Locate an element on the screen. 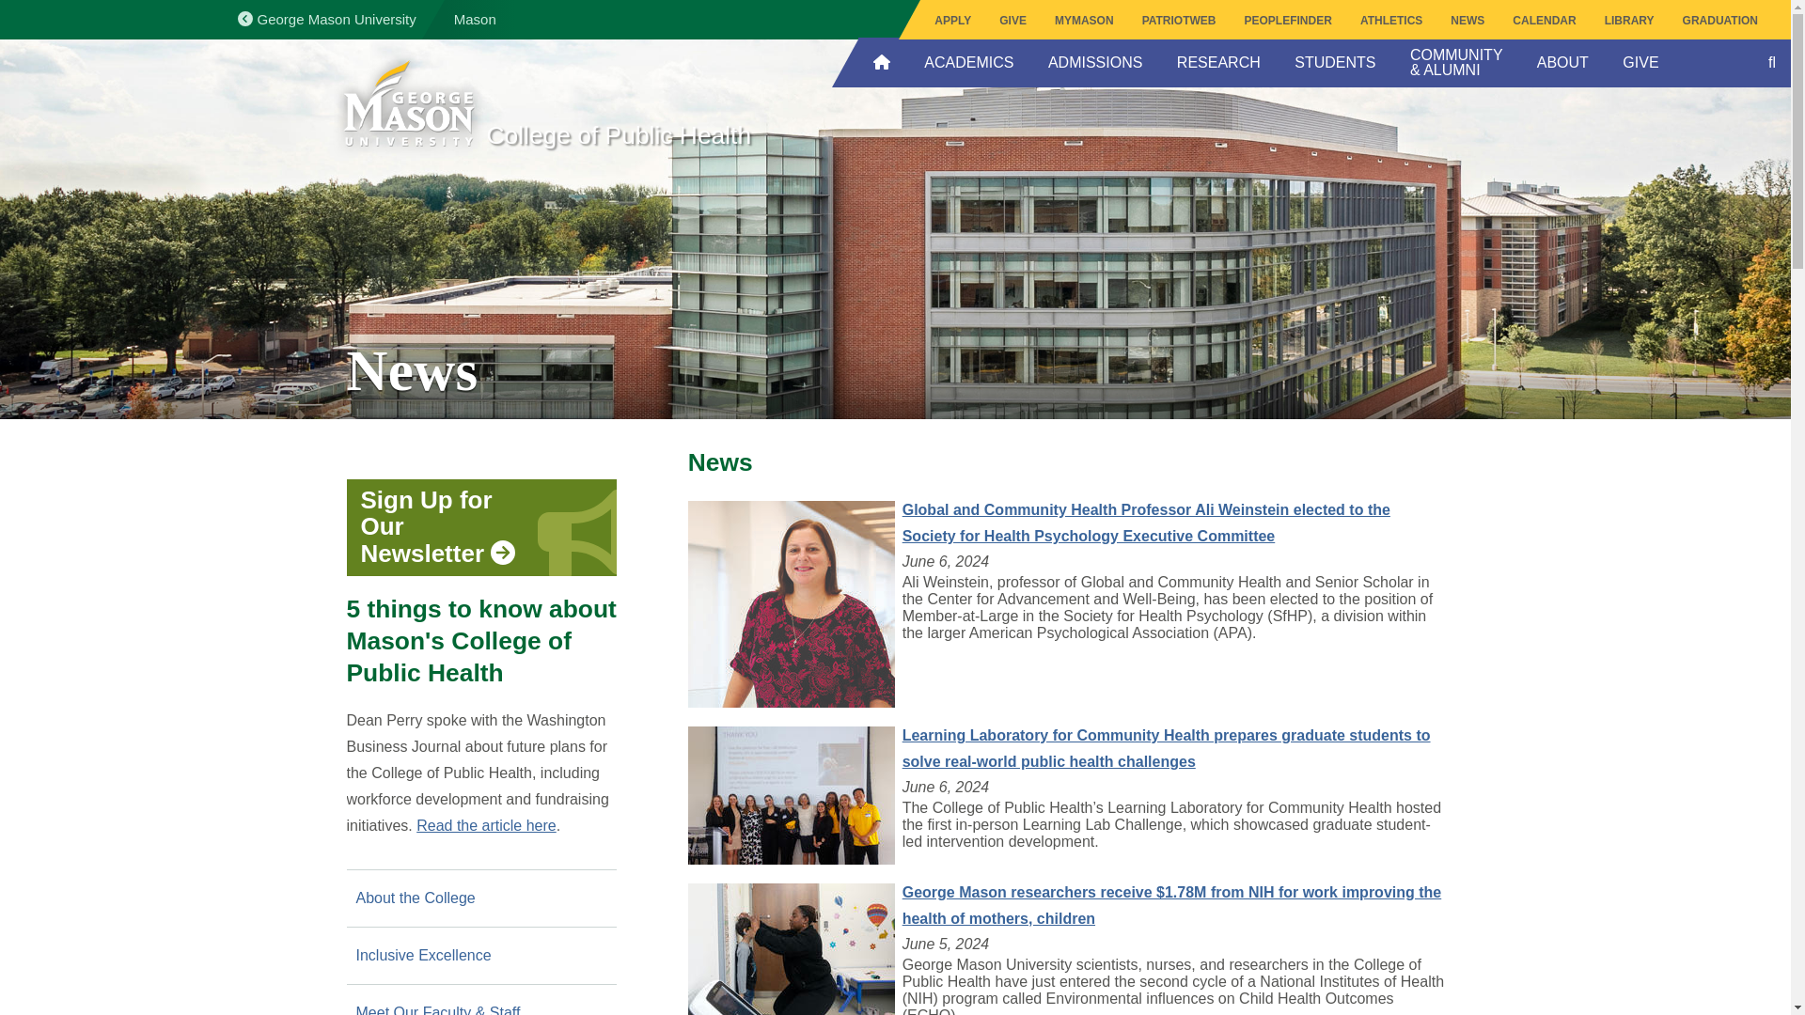 Image resolution: width=1805 pixels, height=1015 pixels. Home is located at coordinates (677, 147).